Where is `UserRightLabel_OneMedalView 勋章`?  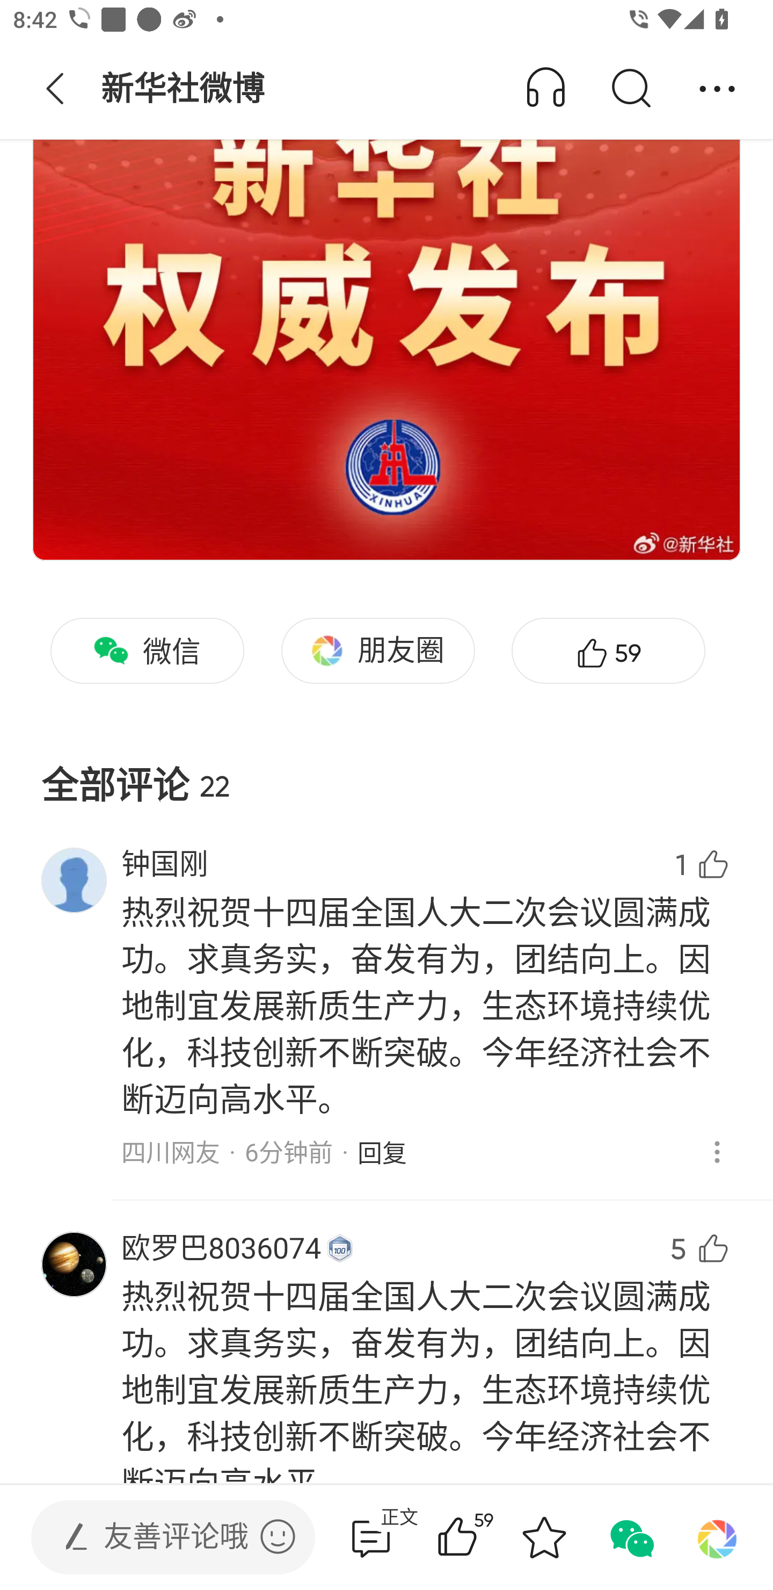 UserRightLabel_OneMedalView 勋章 is located at coordinates (339, 1248).